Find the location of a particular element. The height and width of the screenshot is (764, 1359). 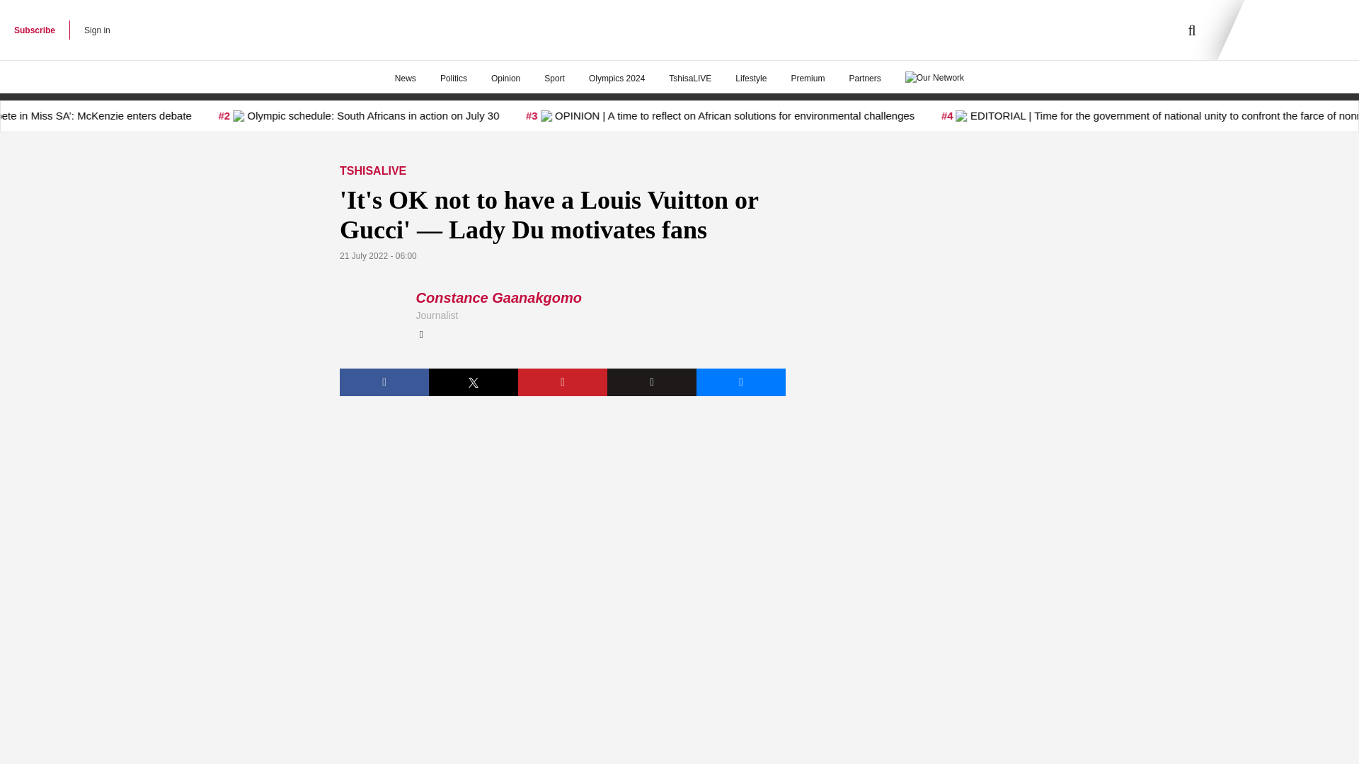

Premium is located at coordinates (808, 79).